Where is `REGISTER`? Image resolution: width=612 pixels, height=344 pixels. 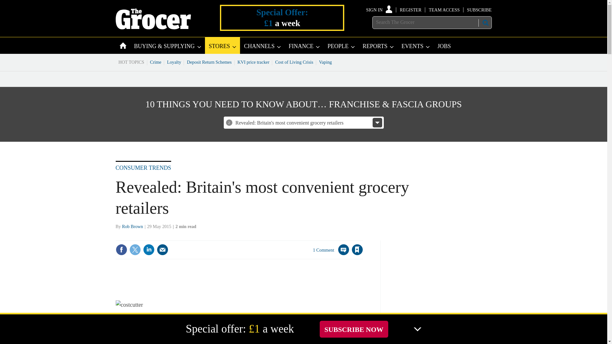
REGISTER is located at coordinates (411, 10).